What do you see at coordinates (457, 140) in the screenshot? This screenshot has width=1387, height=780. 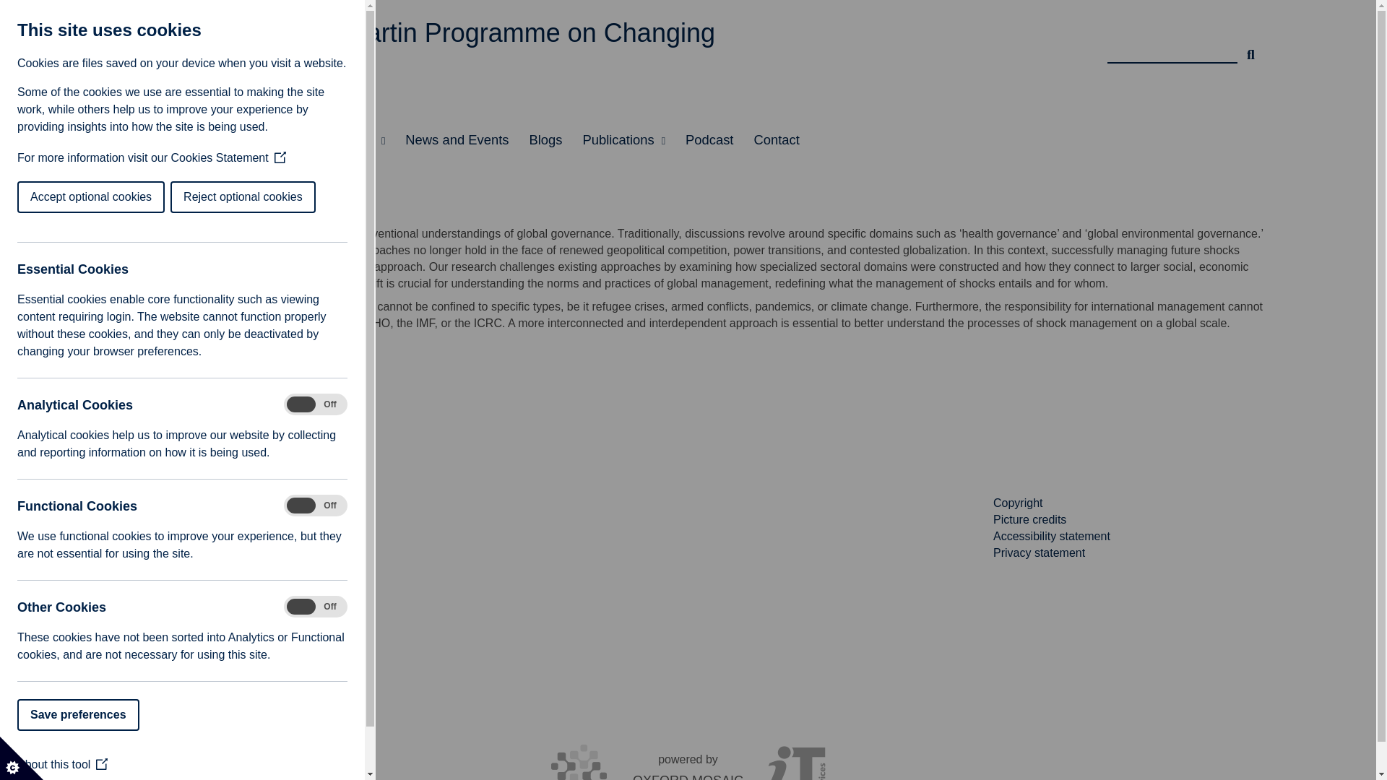 I see `News and Events` at bounding box center [457, 140].